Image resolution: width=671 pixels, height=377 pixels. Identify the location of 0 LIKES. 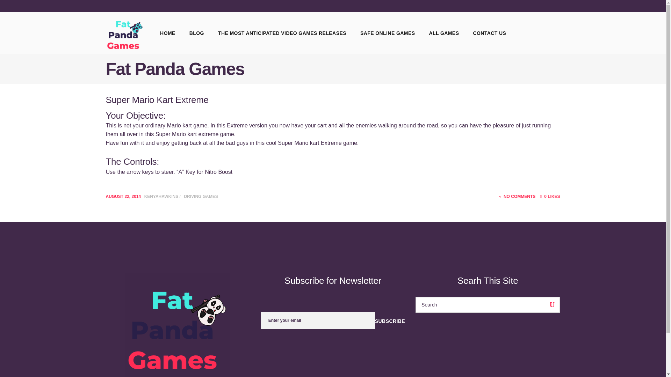
(550, 197).